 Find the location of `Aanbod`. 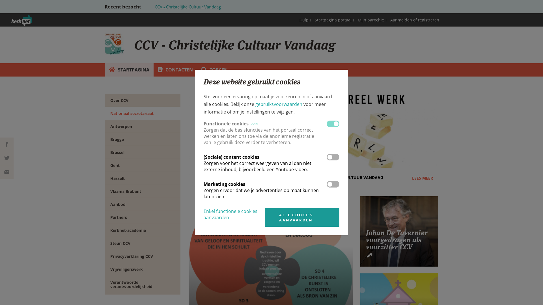

Aanbod is located at coordinates (143, 204).